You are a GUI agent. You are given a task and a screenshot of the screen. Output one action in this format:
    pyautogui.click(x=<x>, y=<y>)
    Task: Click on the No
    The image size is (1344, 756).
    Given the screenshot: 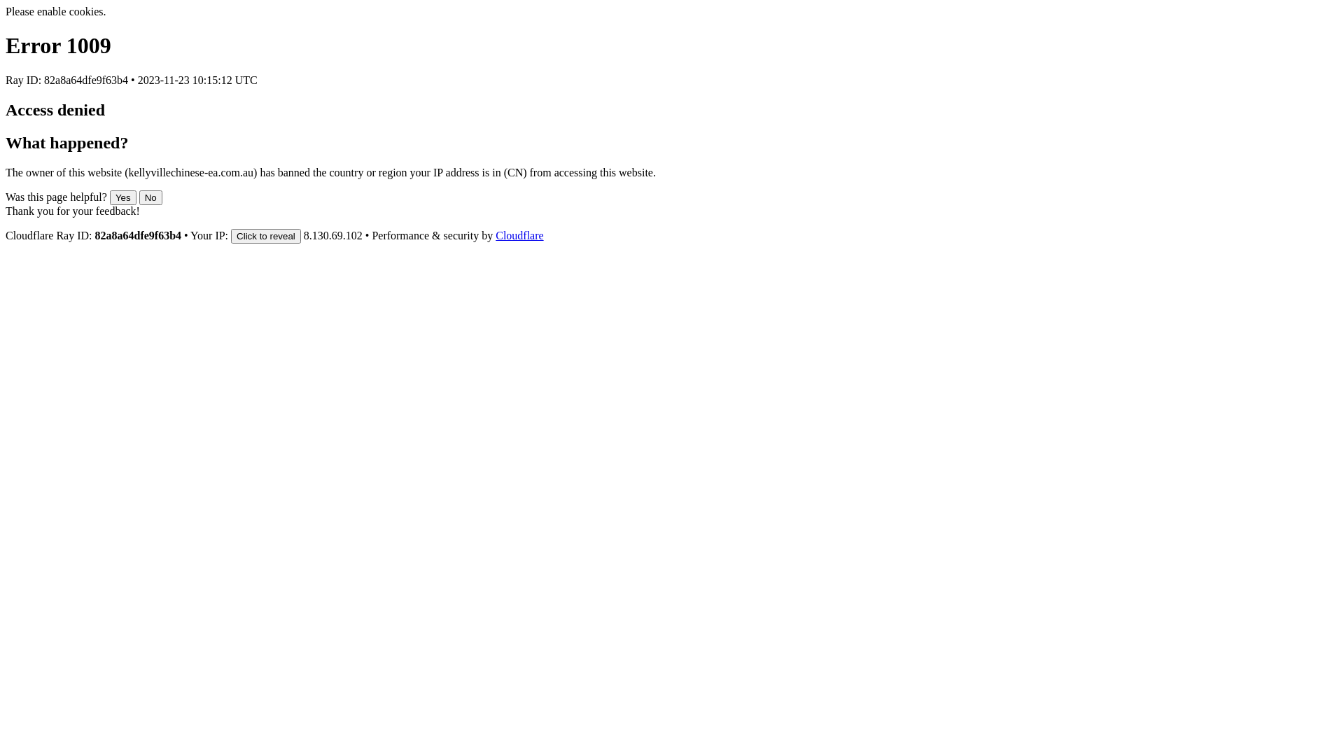 What is the action you would take?
    pyautogui.click(x=151, y=197)
    